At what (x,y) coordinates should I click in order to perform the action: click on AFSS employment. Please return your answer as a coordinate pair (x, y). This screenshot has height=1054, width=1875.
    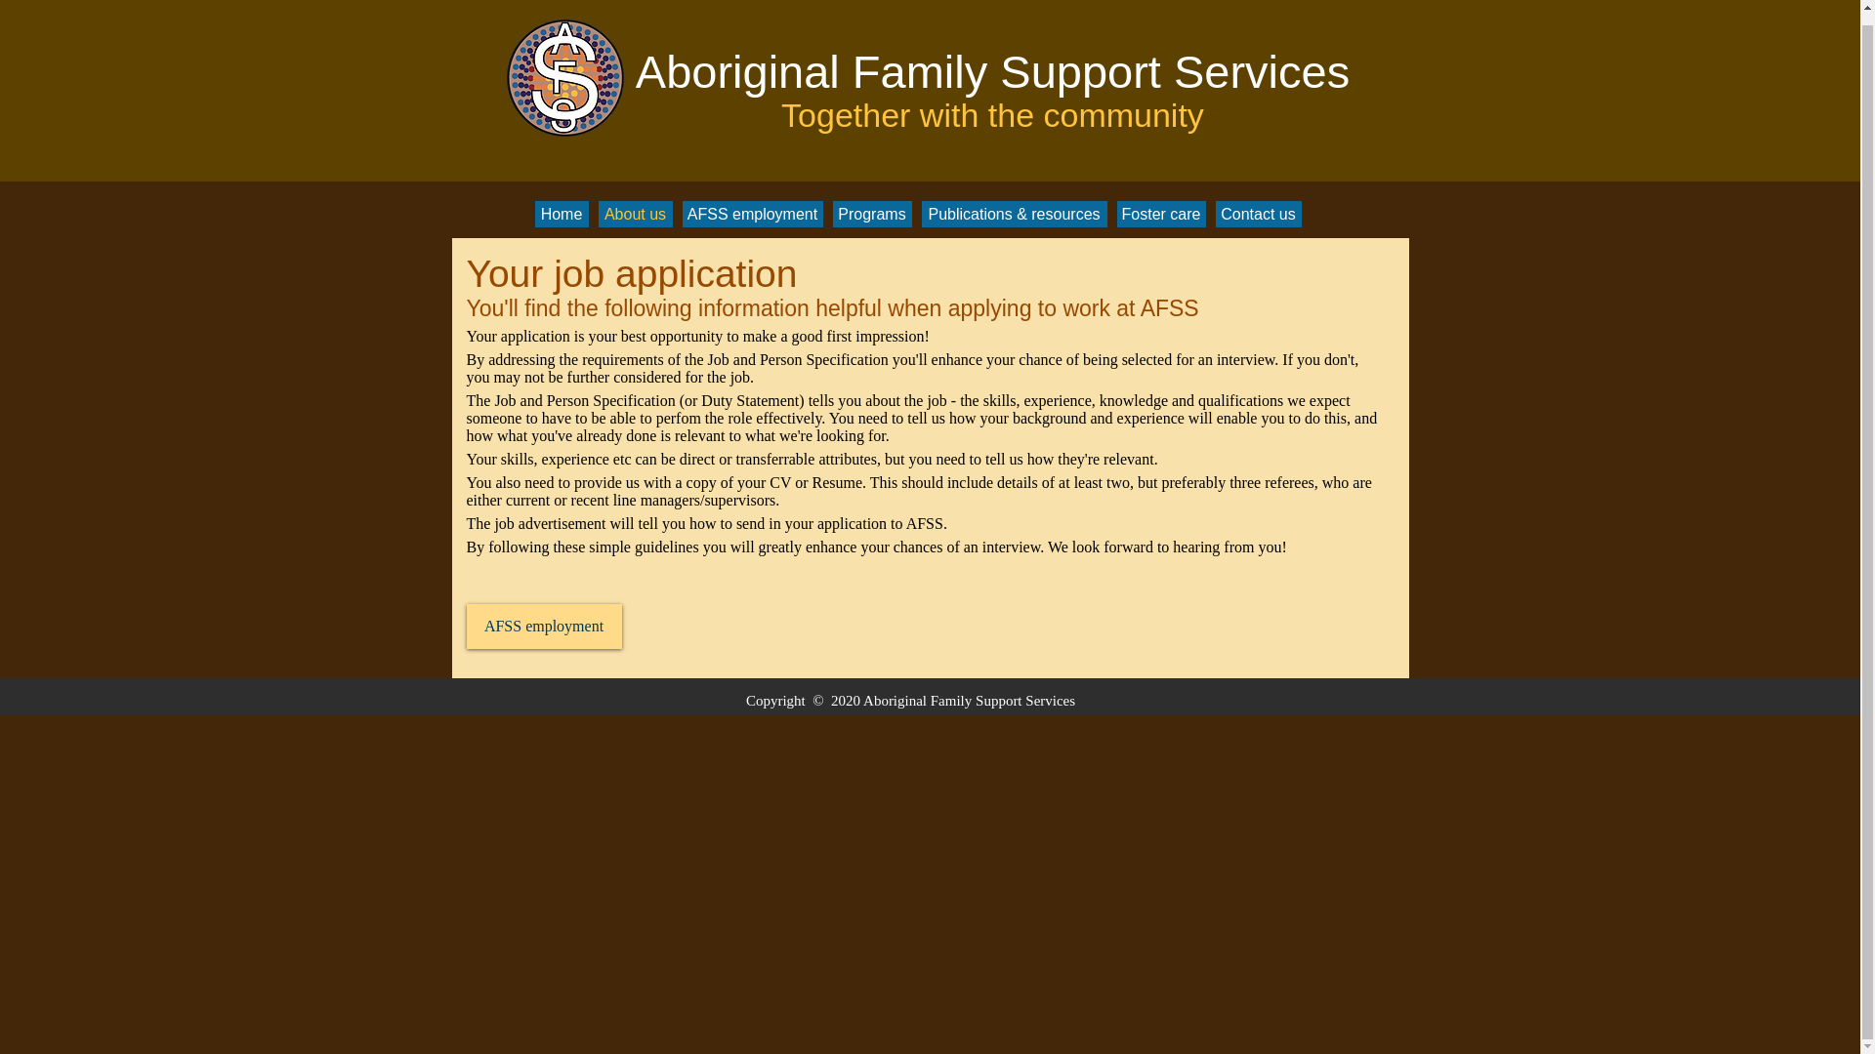
    Looking at the image, I should click on (545, 627).